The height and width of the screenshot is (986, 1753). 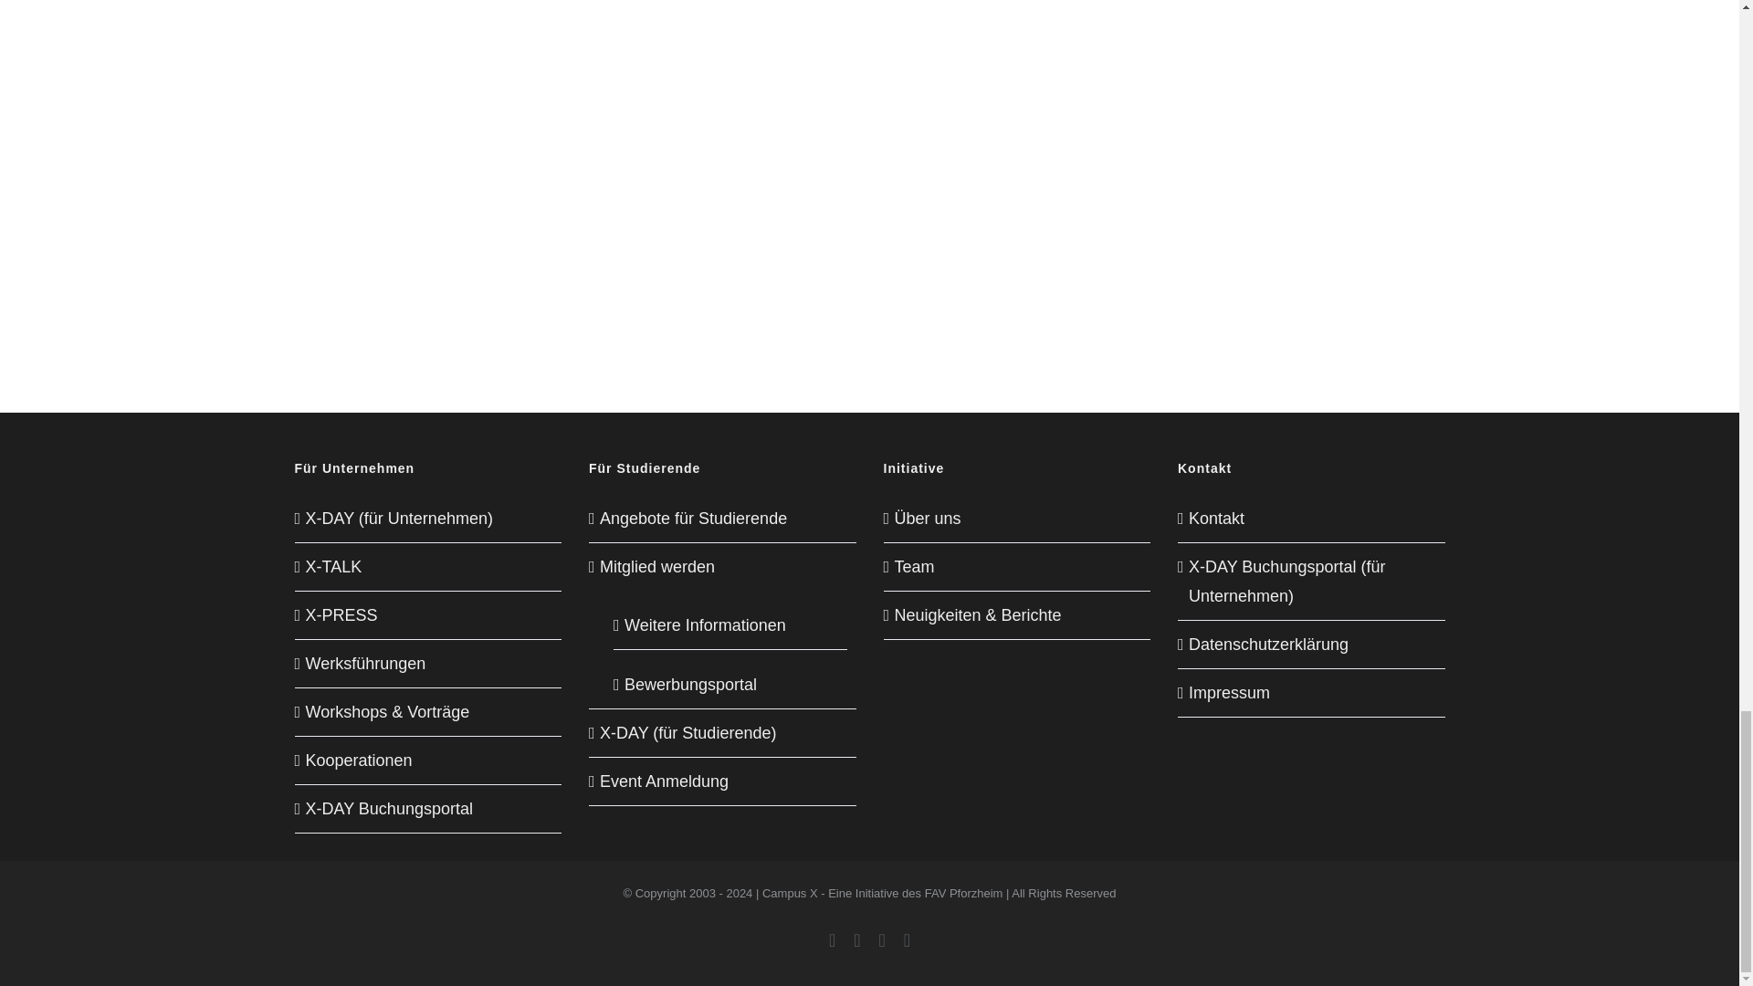 I want to click on Weitere Informationen, so click(x=730, y=619).